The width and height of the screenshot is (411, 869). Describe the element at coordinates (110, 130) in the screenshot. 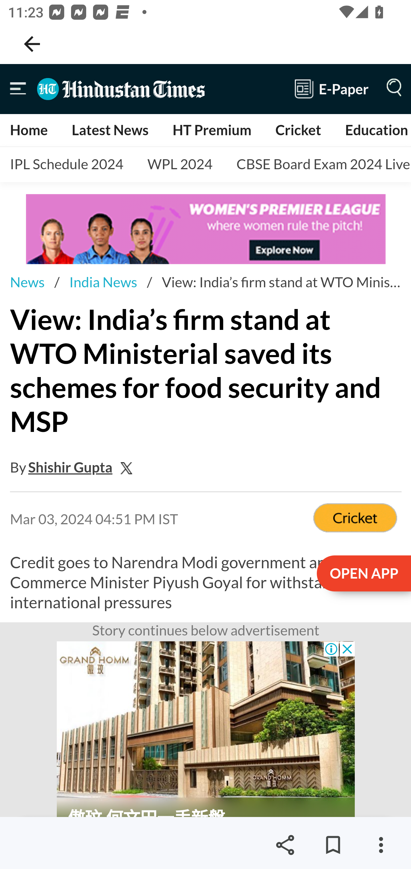

I see `Latest News` at that location.